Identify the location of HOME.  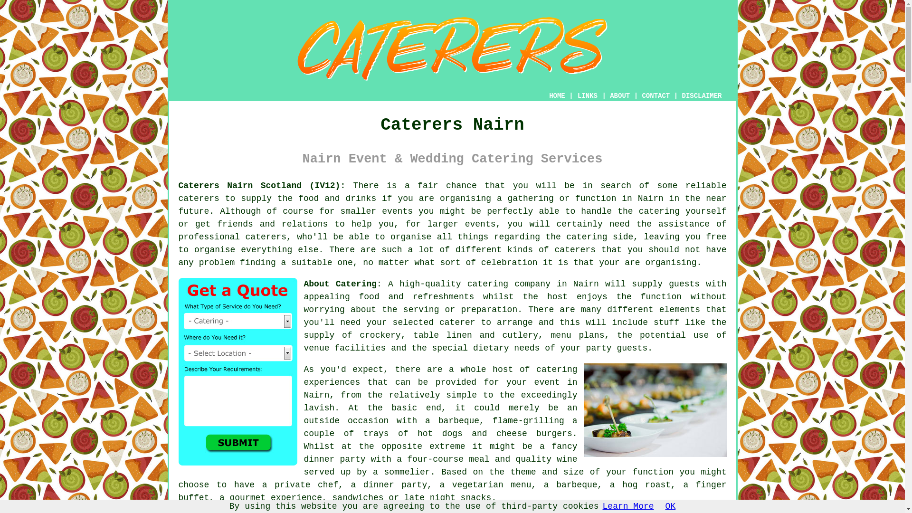
(557, 96).